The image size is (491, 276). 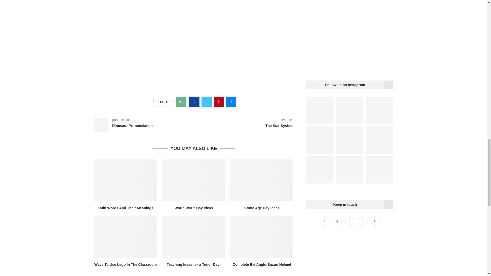 I want to click on World War 2 Day Ideas, so click(x=194, y=180).